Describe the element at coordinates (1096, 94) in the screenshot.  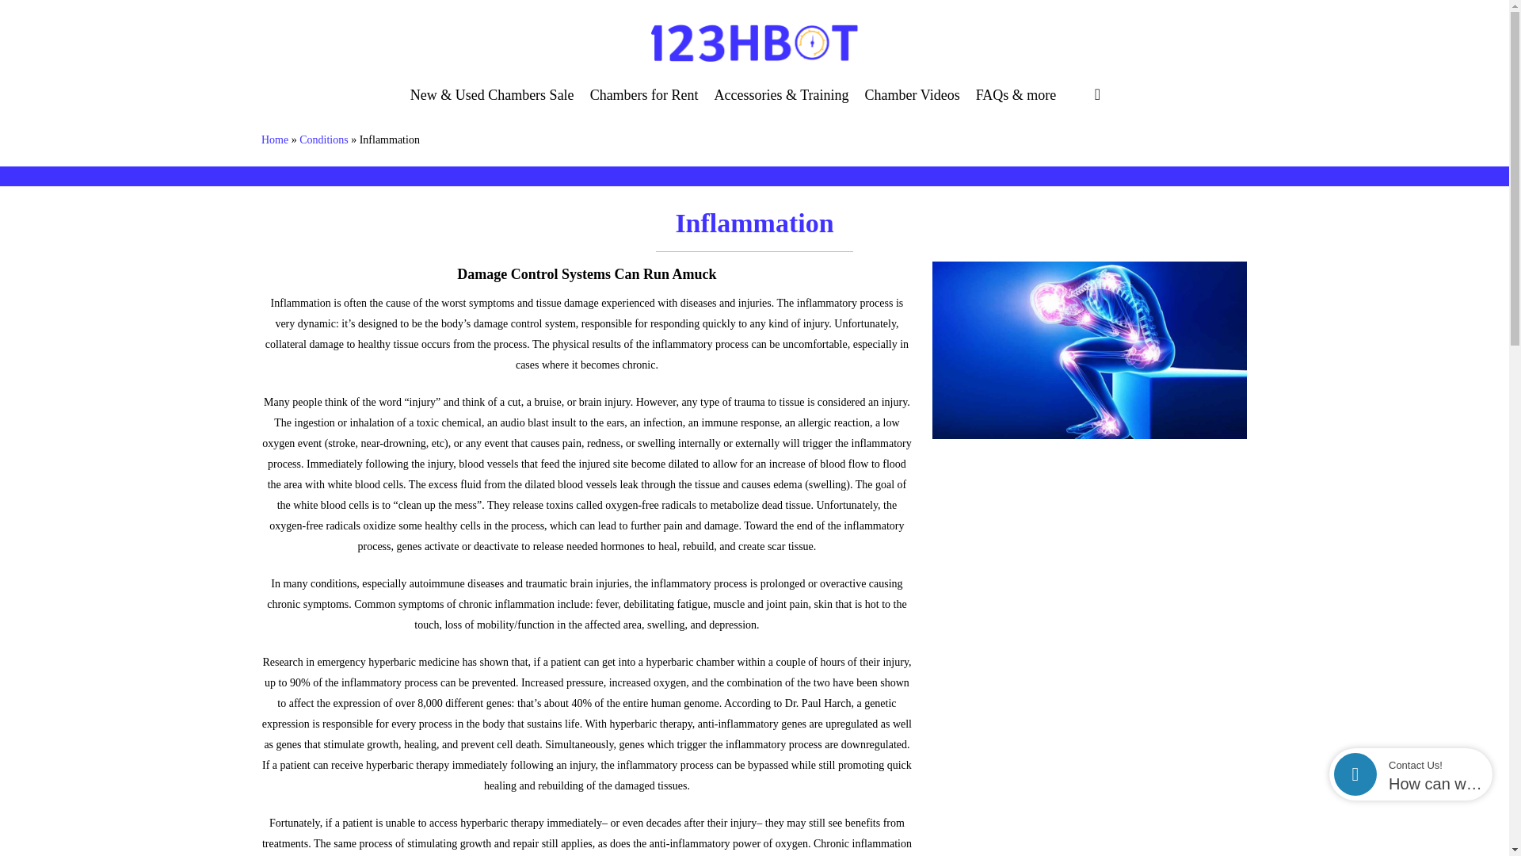
I see `search` at that location.